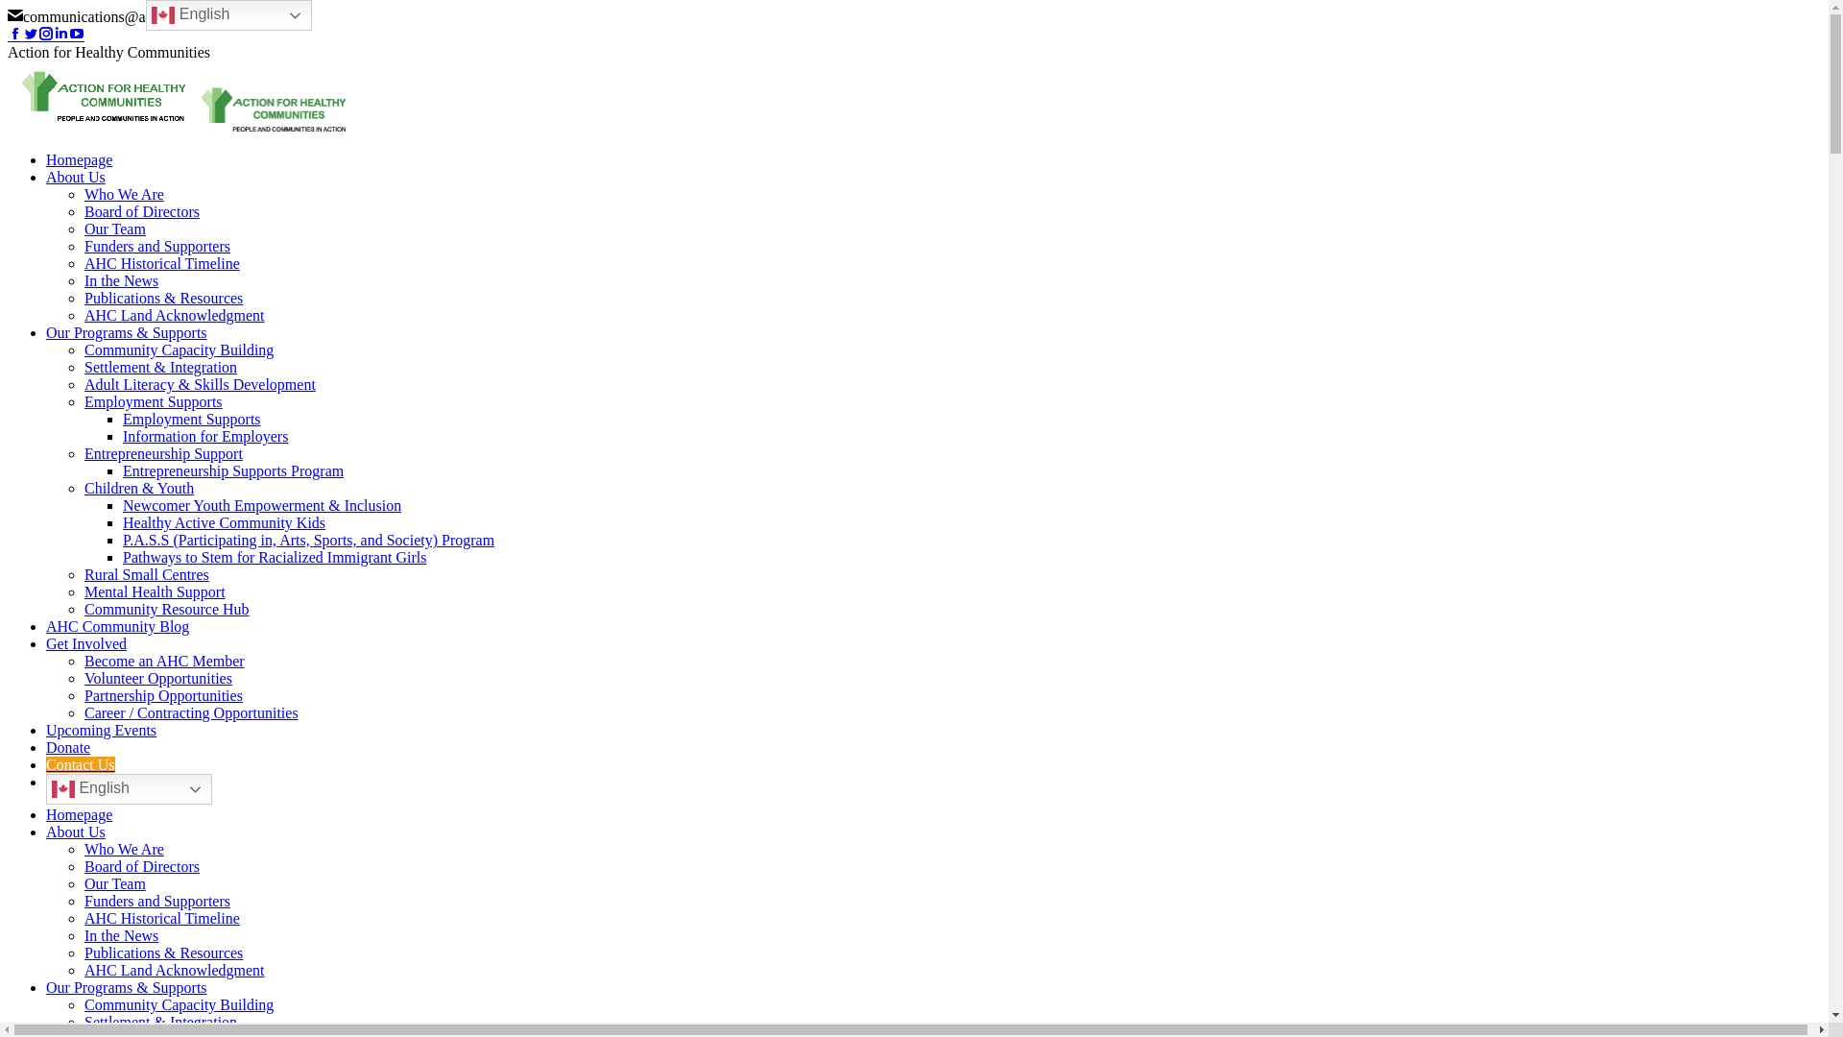  I want to click on Career / Contracting Opportunities, so click(192, 712).